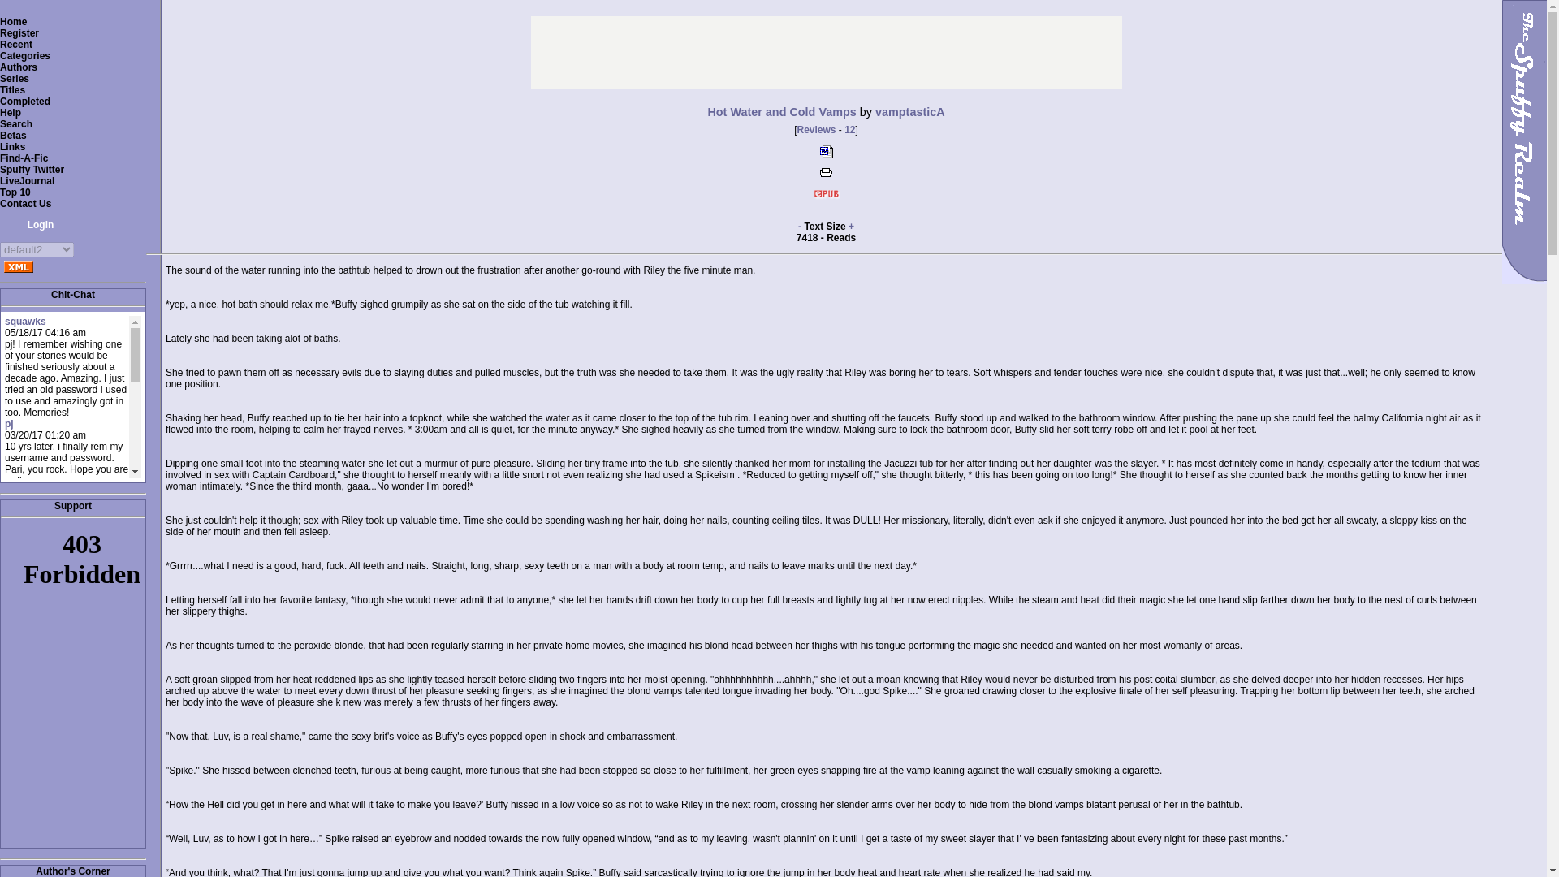  What do you see at coordinates (11, 112) in the screenshot?
I see `Help` at bounding box center [11, 112].